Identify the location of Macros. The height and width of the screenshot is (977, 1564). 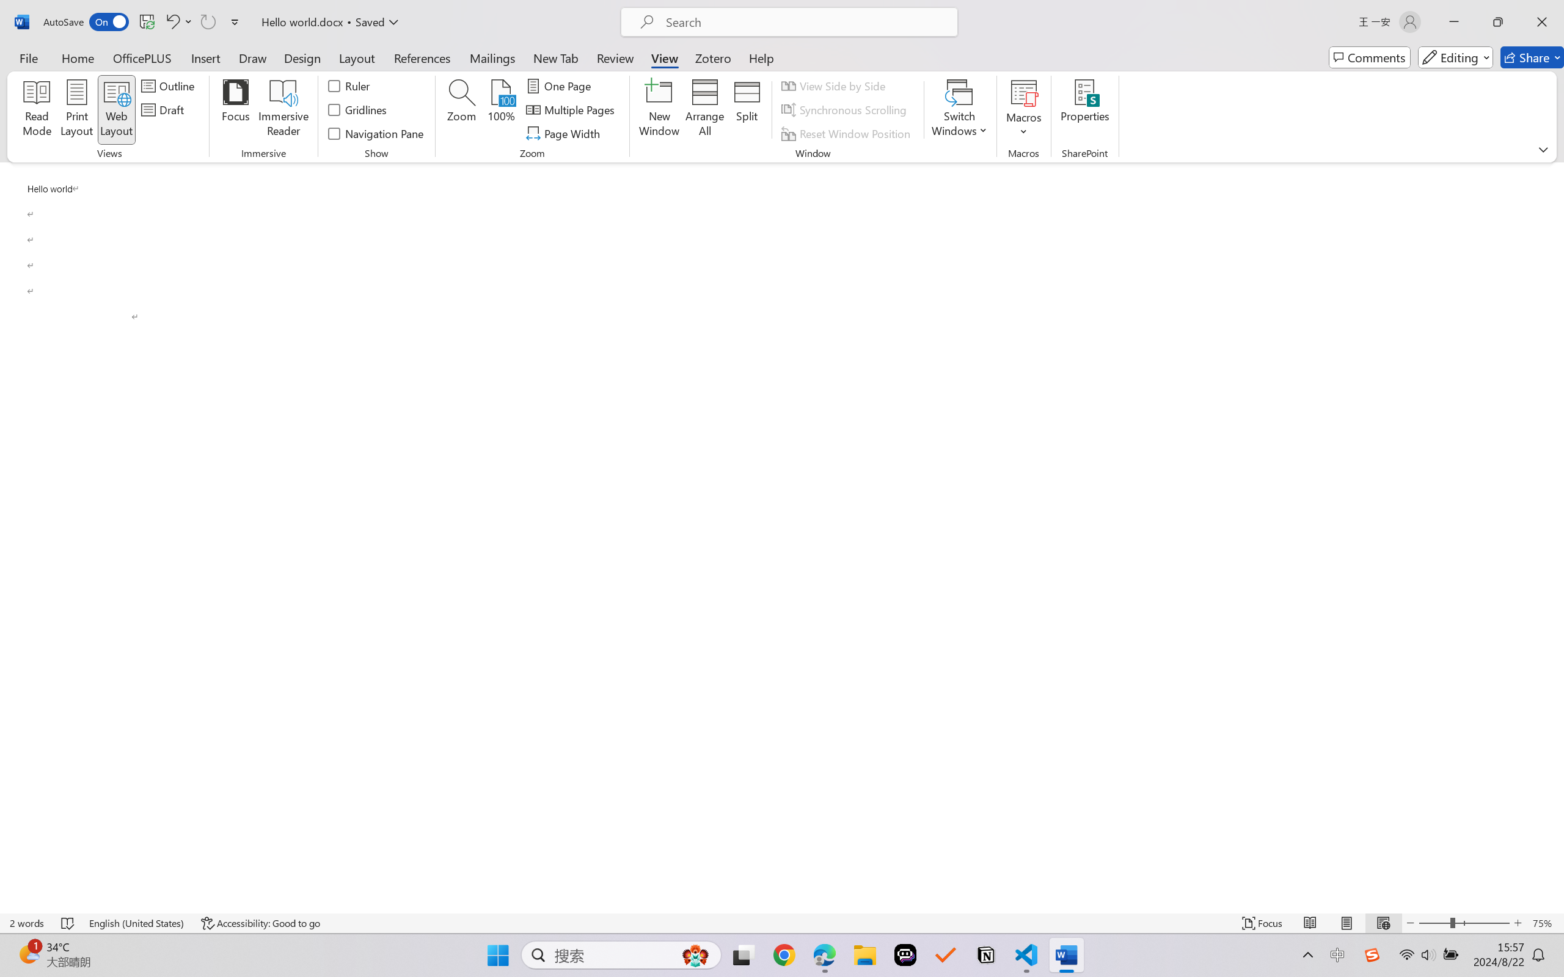
(1024, 110).